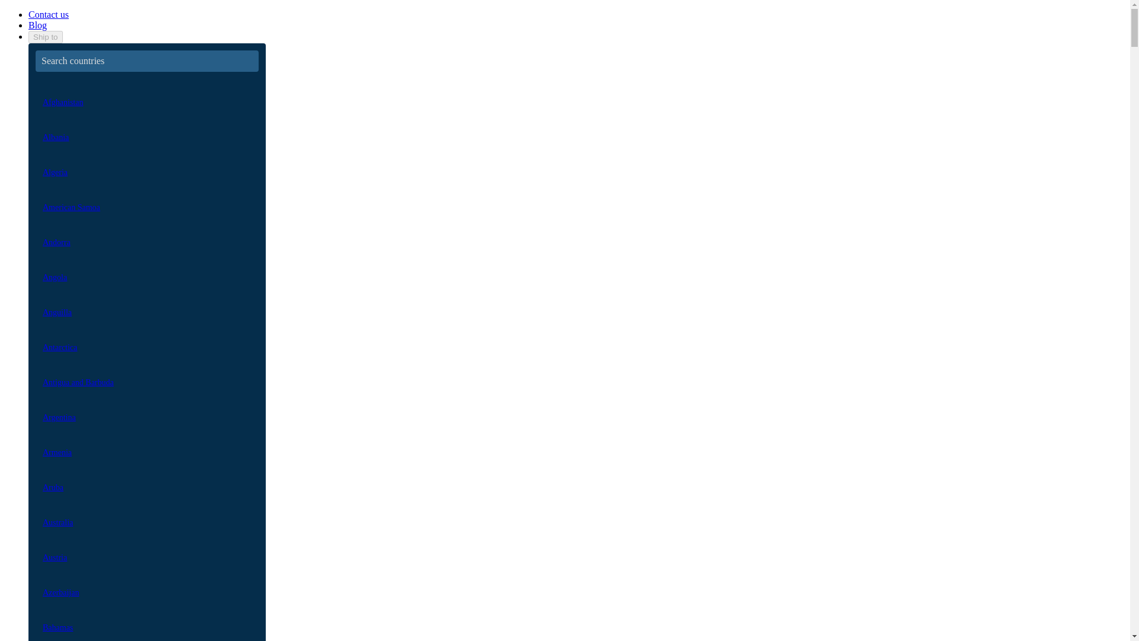 This screenshot has height=641, width=1139. Describe the element at coordinates (147, 515) in the screenshot. I see `Australia` at that location.